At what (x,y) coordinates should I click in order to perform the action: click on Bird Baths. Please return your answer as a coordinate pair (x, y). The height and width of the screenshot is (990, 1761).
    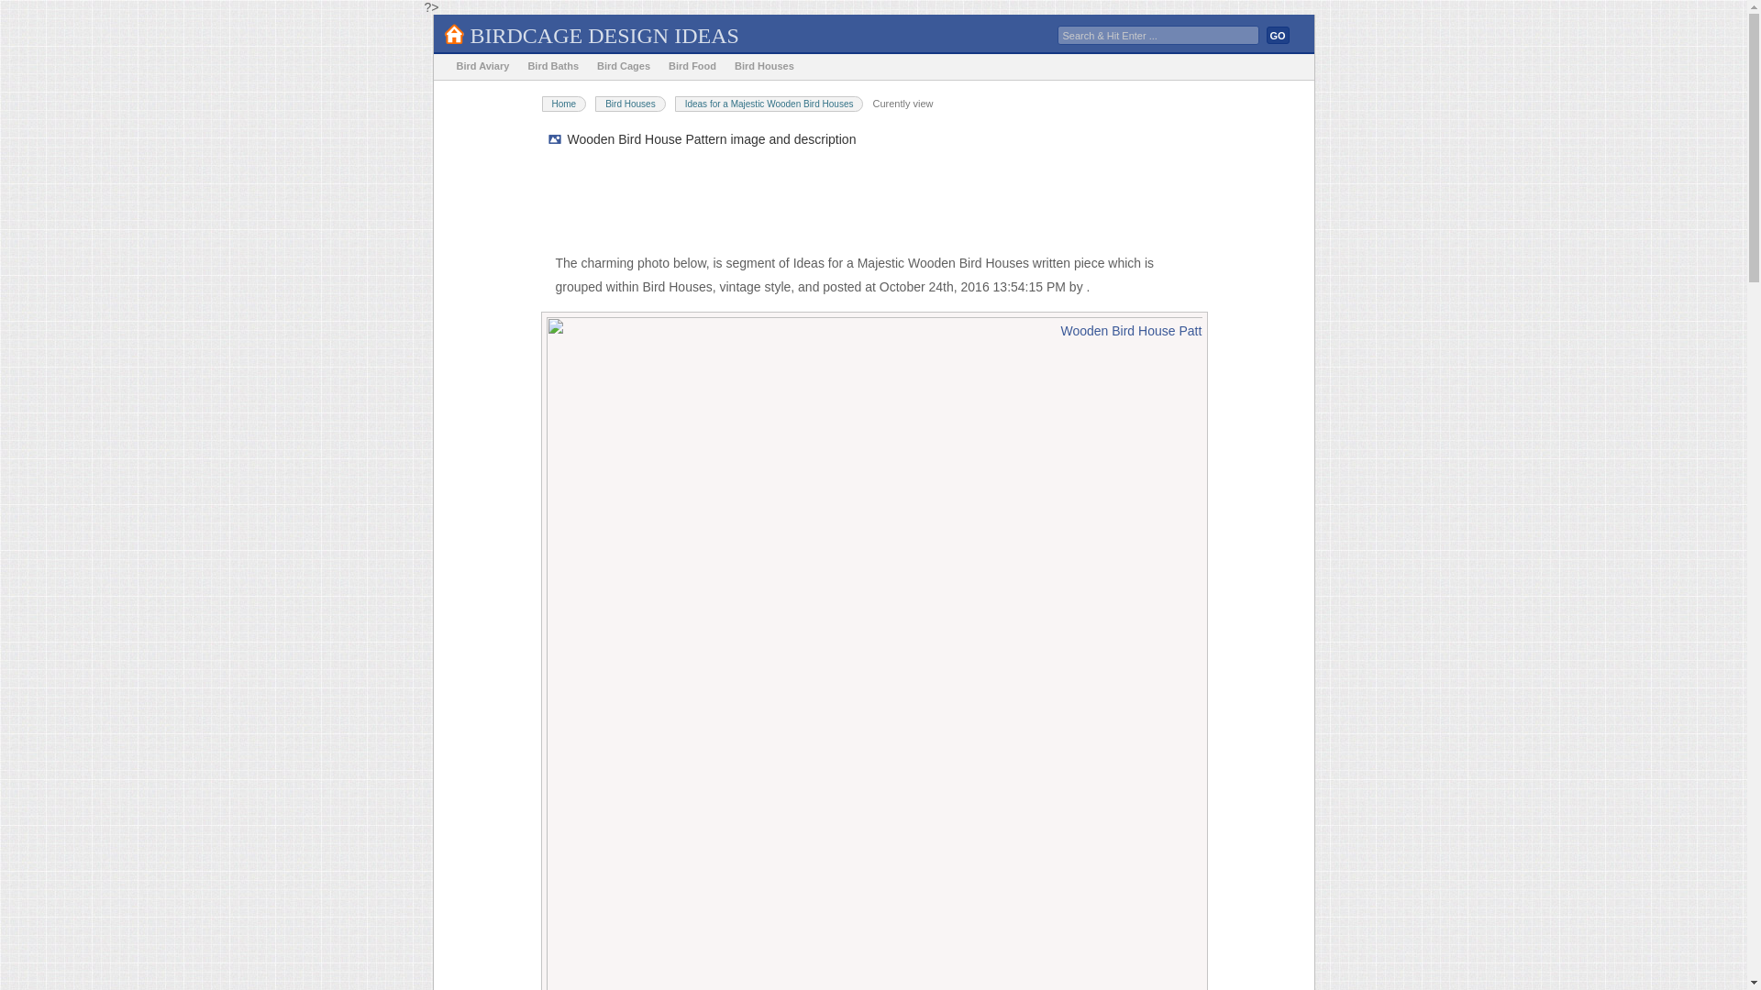
    Looking at the image, I should click on (552, 66).